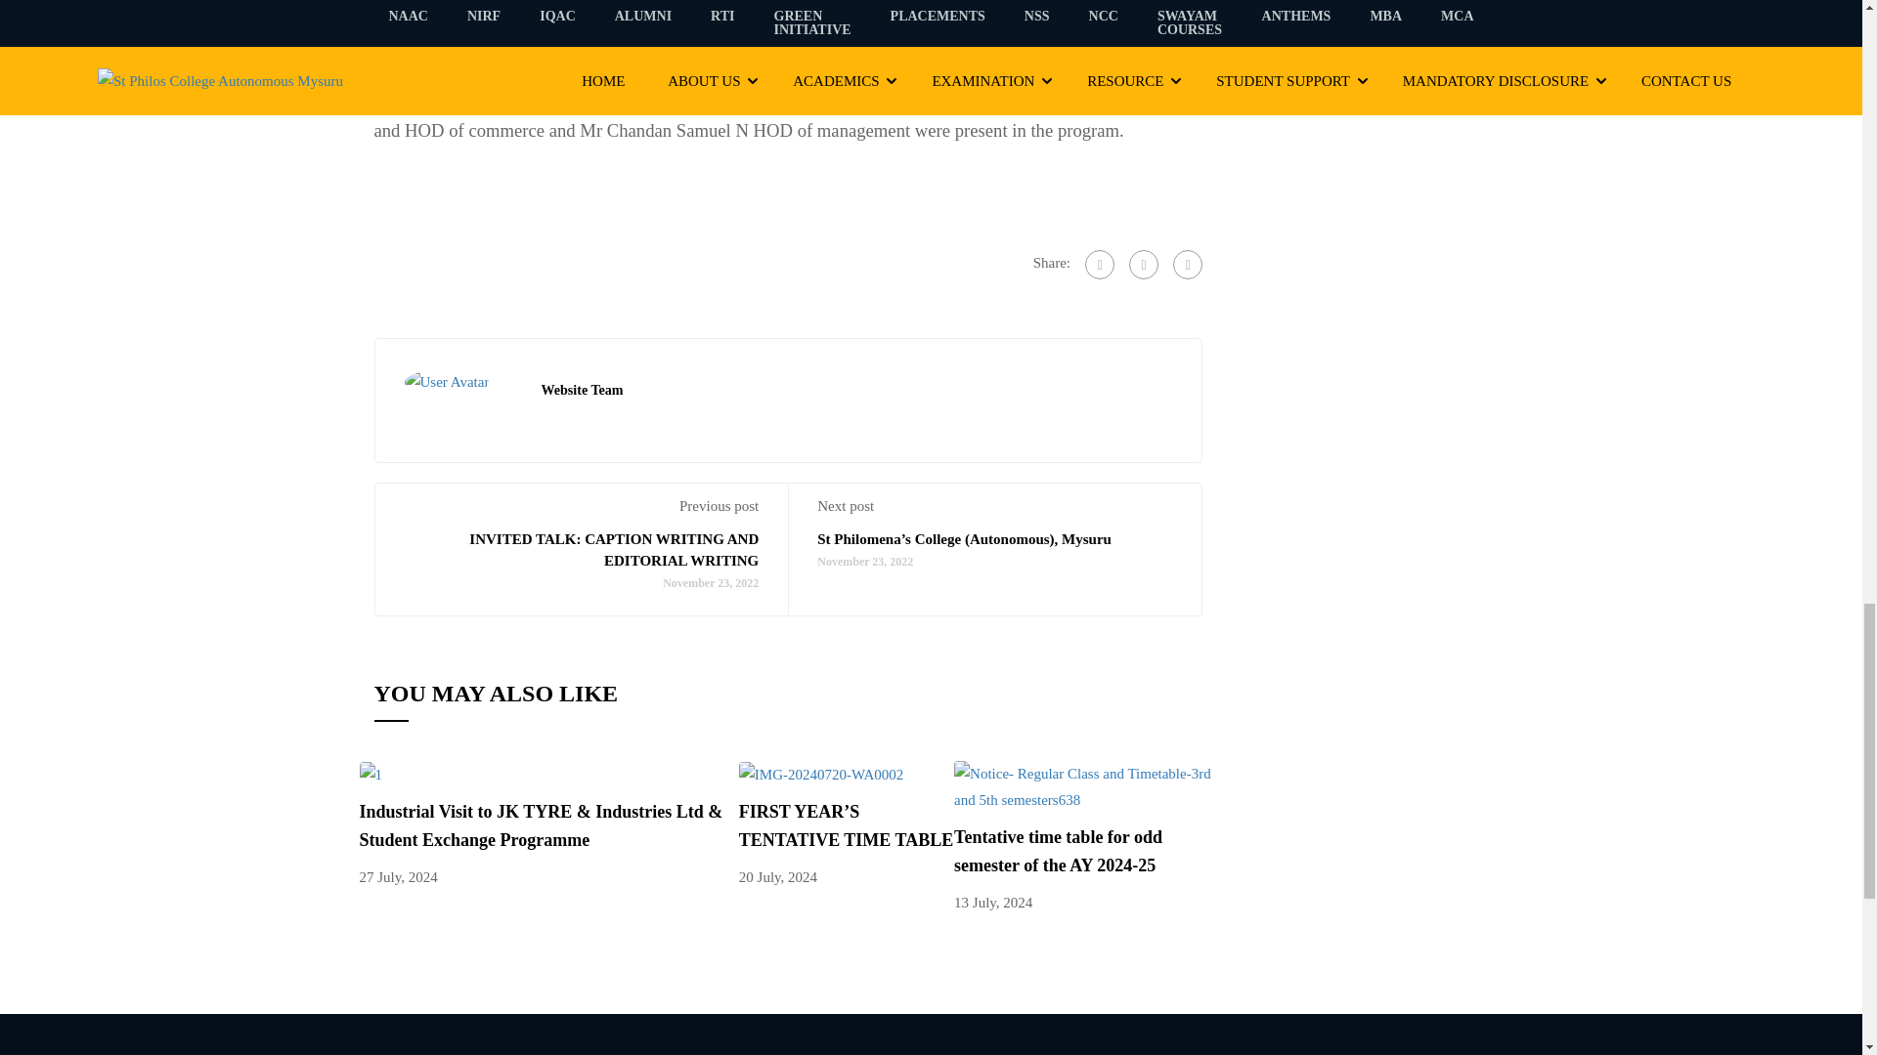 This screenshot has height=1055, width=1877. I want to click on Pinterest, so click(1188, 264).